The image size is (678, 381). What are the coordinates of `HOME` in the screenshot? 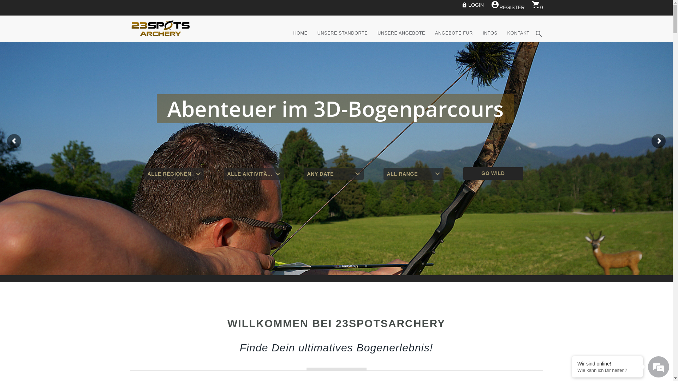 It's located at (300, 41).